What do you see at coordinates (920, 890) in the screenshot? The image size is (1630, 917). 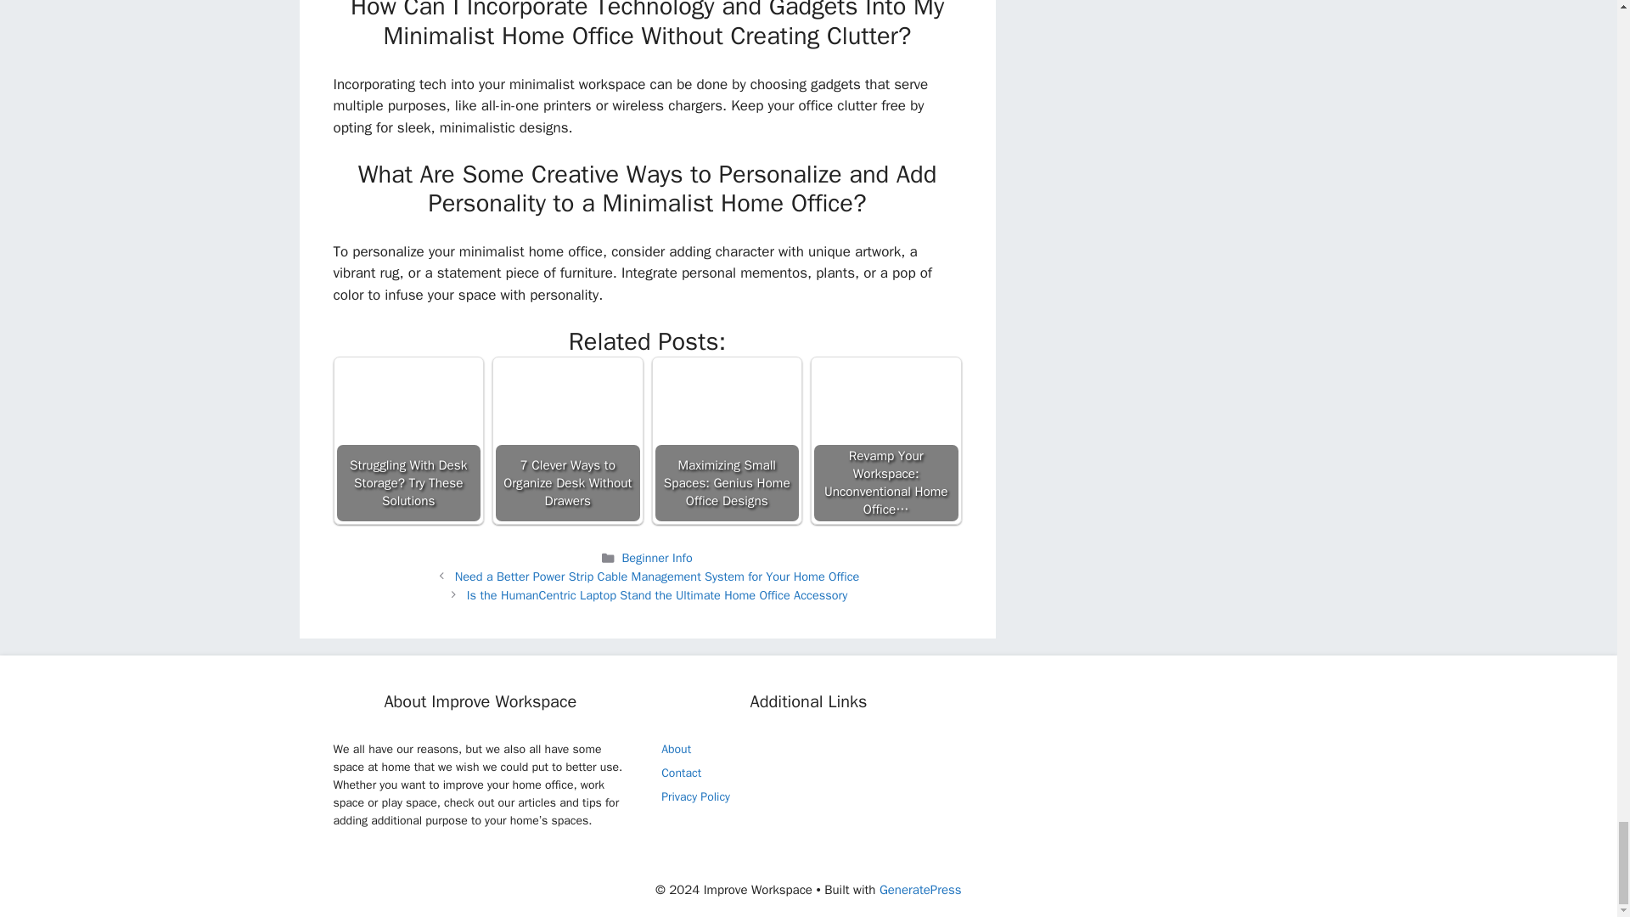 I see `GeneratePress` at bounding box center [920, 890].